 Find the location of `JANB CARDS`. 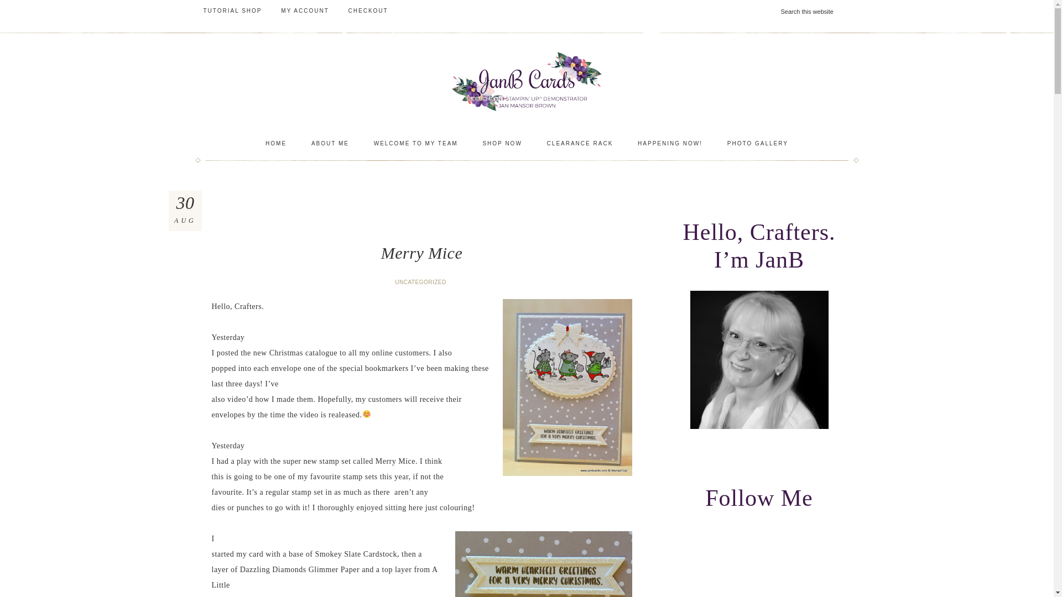

JANB CARDS is located at coordinates (526, 81).